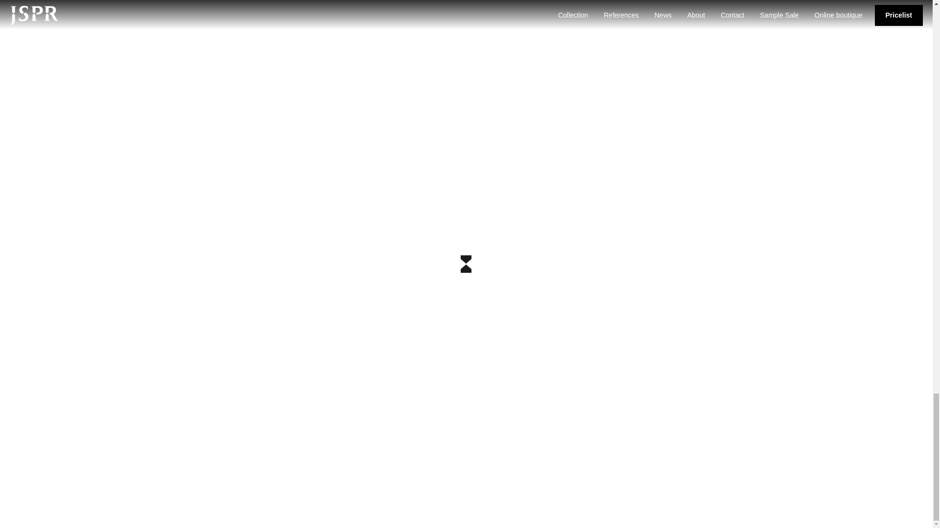 Image resolution: width=940 pixels, height=528 pixels. Describe the element at coordinates (334, 461) in the screenshot. I see `Contact` at that location.